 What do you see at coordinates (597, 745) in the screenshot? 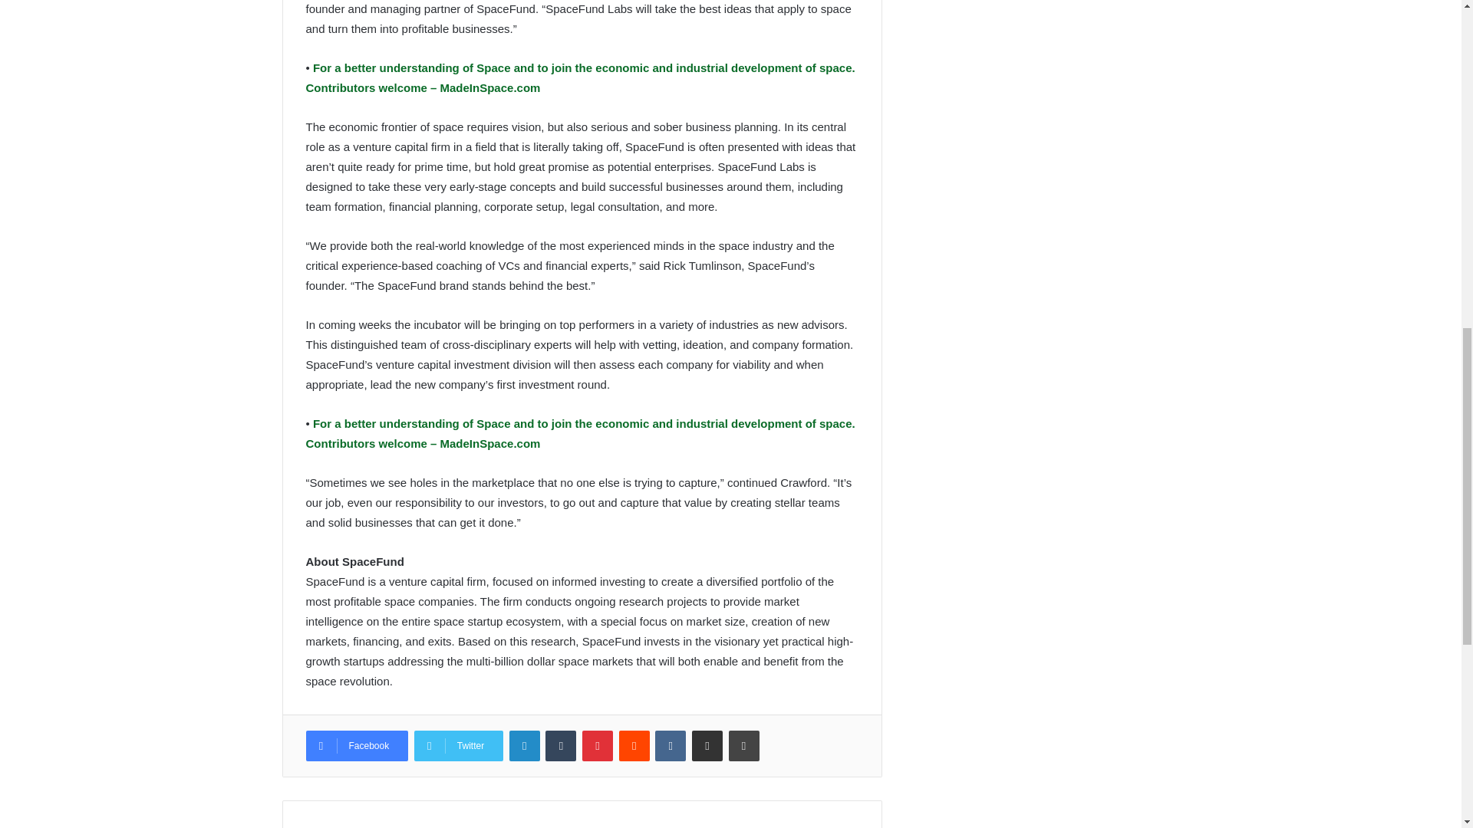
I see `Pinterest` at bounding box center [597, 745].